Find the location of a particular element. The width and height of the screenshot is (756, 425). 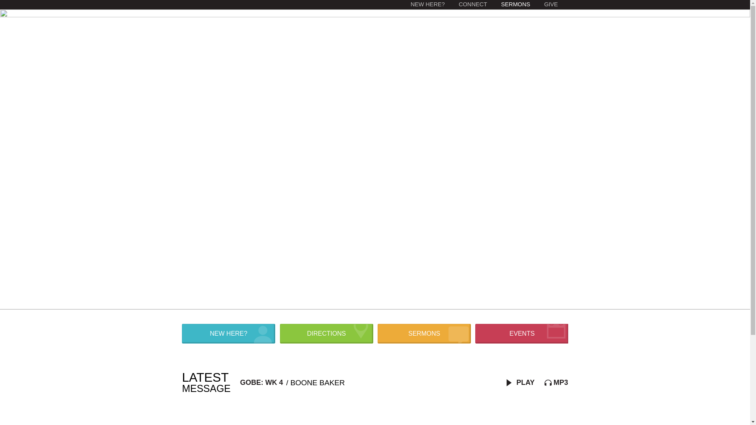

PLAY is located at coordinates (520, 382).